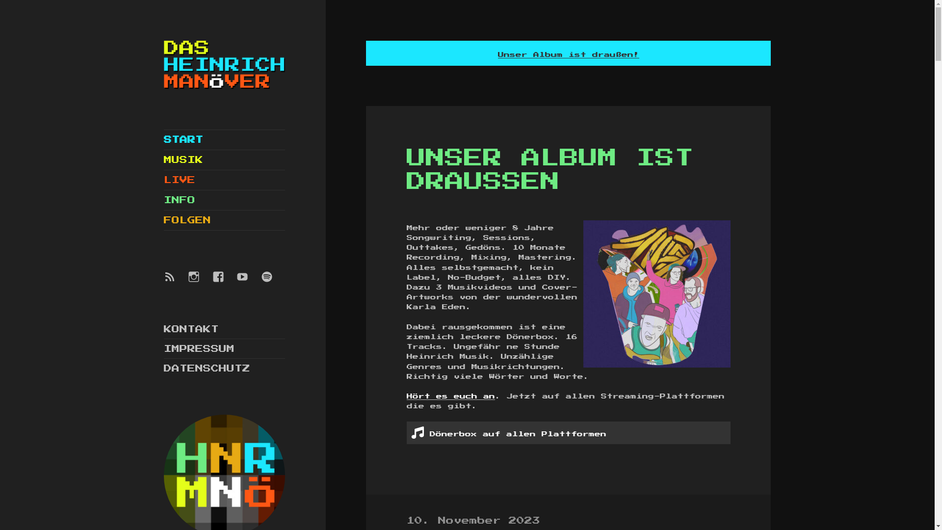 Image resolution: width=942 pixels, height=530 pixels. What do you see at coordinates (176, 283) in the screenshot?
I see `RSS` at bounding box center [176, 283].